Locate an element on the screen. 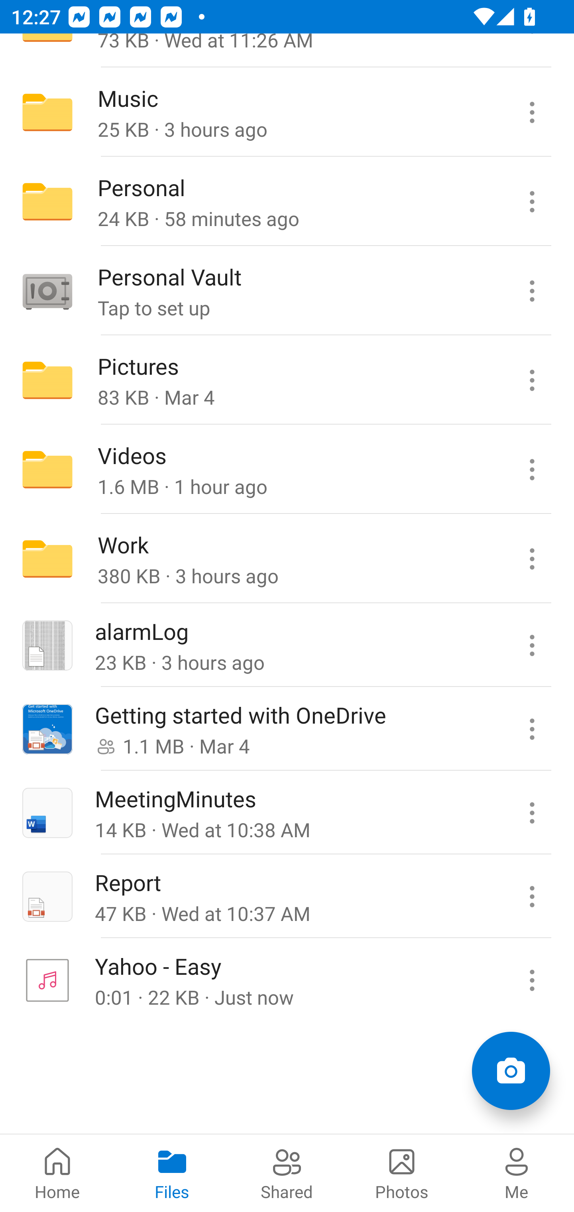 This screenshot has width=574, height=1212. Folder Pictures 83 KB · Mar 4 Pictures commands is located at coordinates (287, 380).